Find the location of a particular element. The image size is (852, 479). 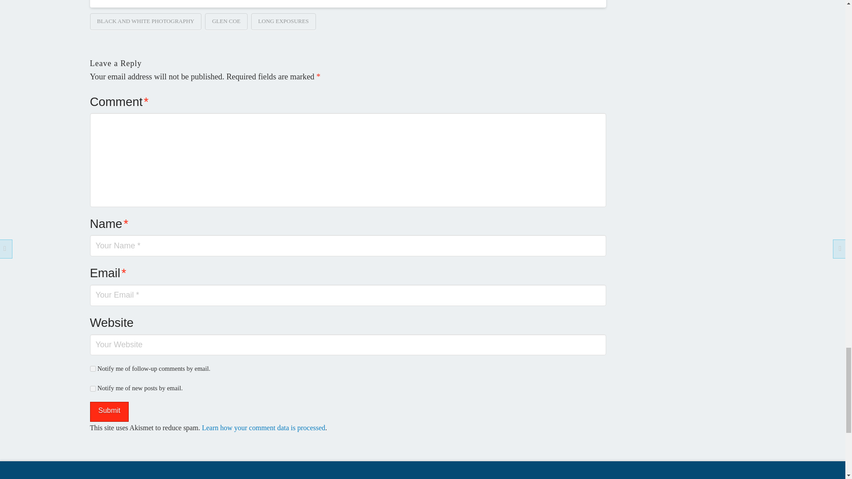

subscribe is located at coordinates (92, 369).